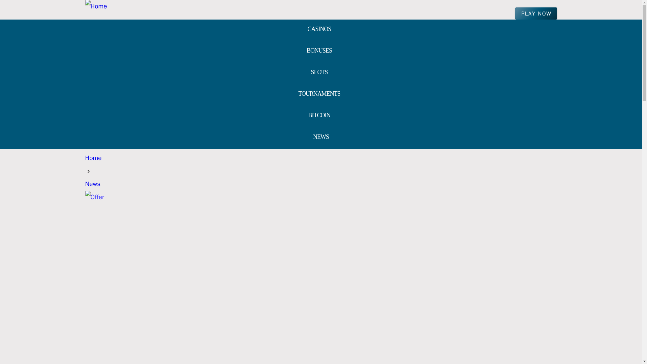 The image size is (647, 364). What do you see at coordinates (319, 116) in the screenshot?
I see `BITCOIN` at bounding box center [319, 116].